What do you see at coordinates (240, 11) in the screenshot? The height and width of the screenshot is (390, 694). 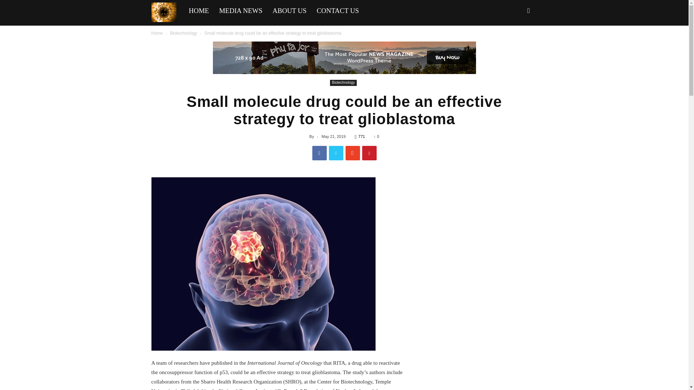 I see `MEDIA NEWS` at bounding box center [240, 11].